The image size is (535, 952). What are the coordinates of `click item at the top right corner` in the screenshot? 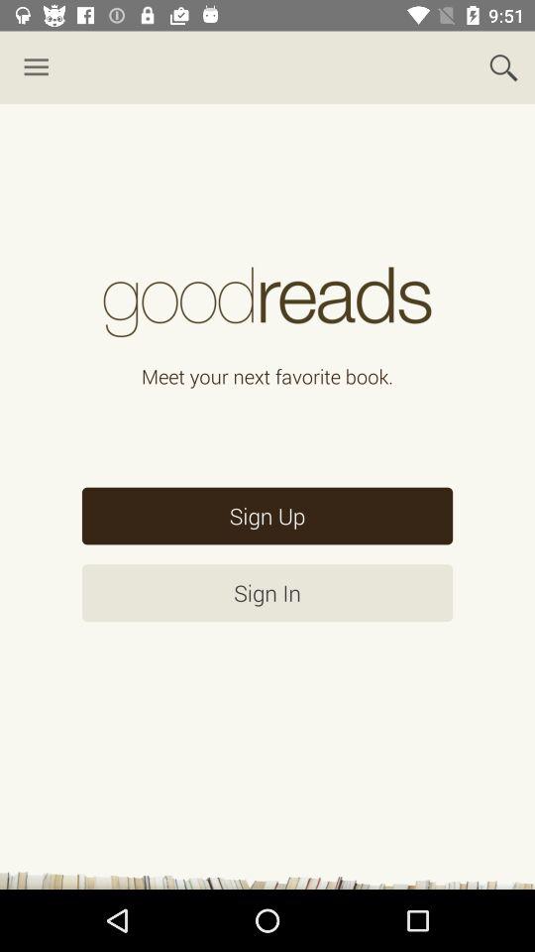 It's located at (503, 67).